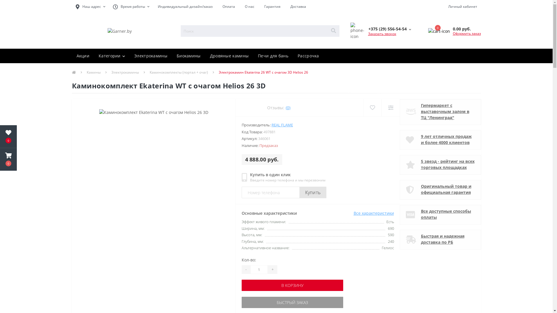  What do you see at coordinates (8, 137) in the screenshot?
I see `0` at bounding box center [8, 137].